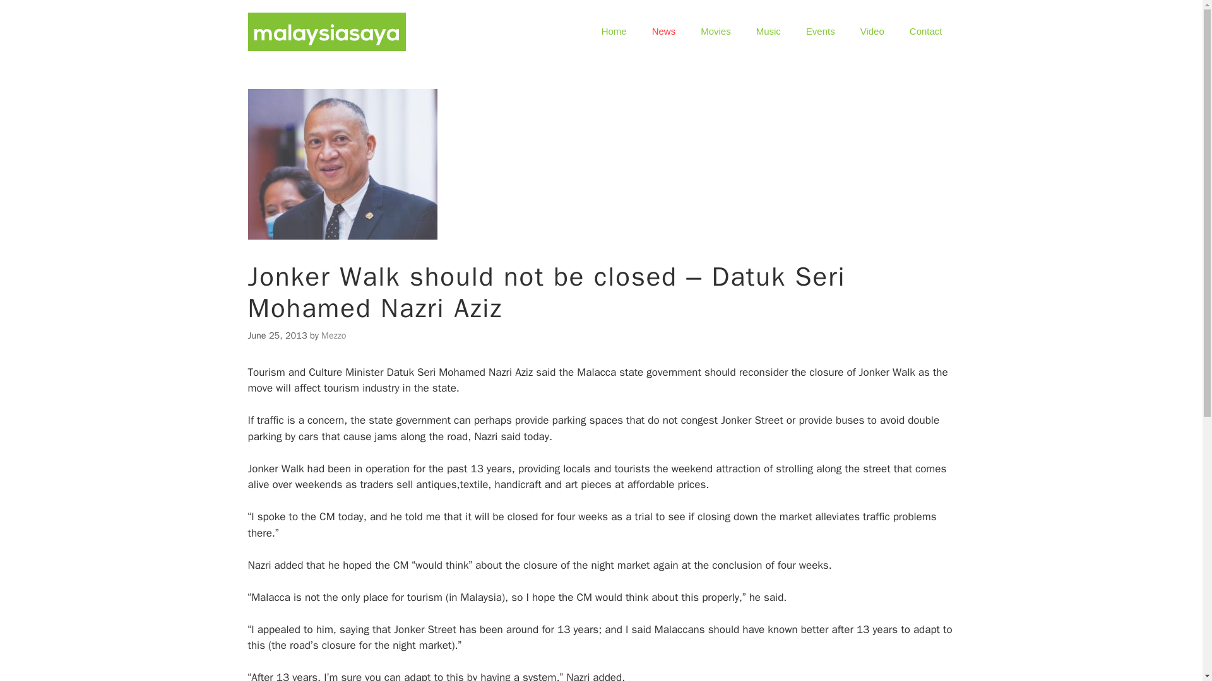  Describe the element at coordinates (333, 335) in the screenshot. I see `View all posts by Mezzo` at that location.